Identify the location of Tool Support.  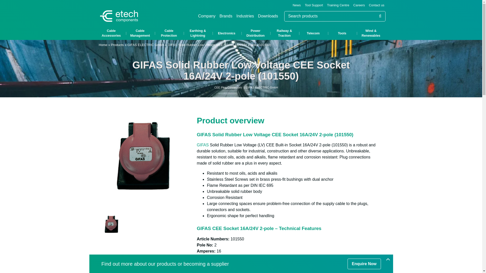
(314, 5).